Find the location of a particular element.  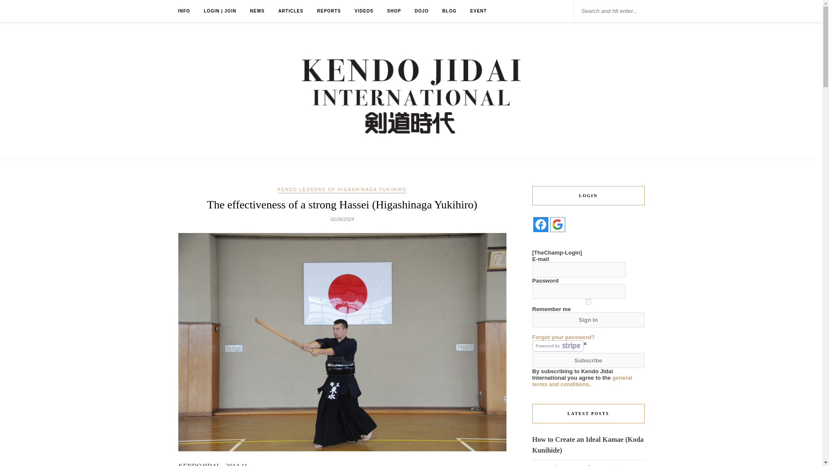

Login with Google is located at coordinates (558, 224).